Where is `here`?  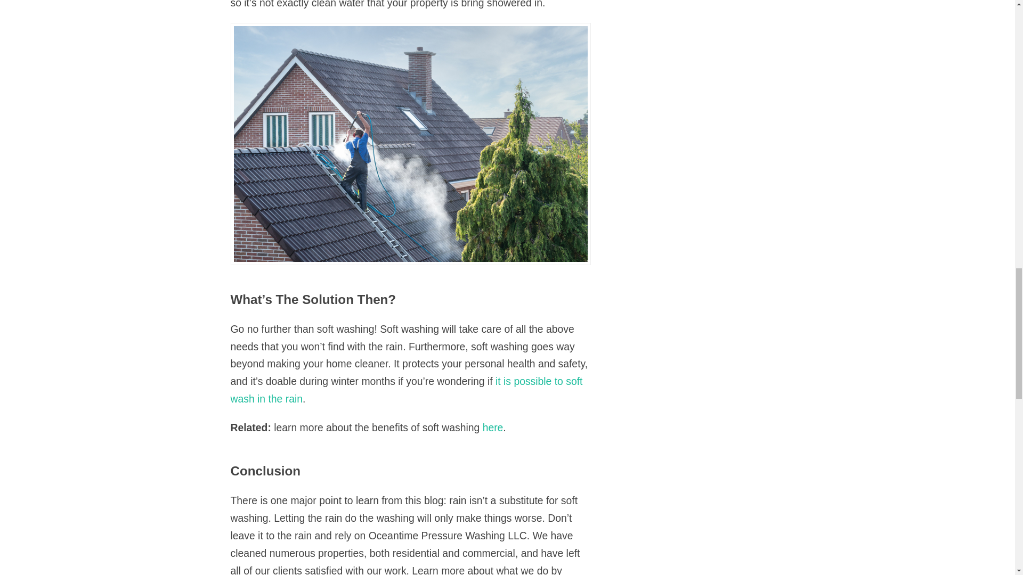
here is located at coordinates (493, 427).